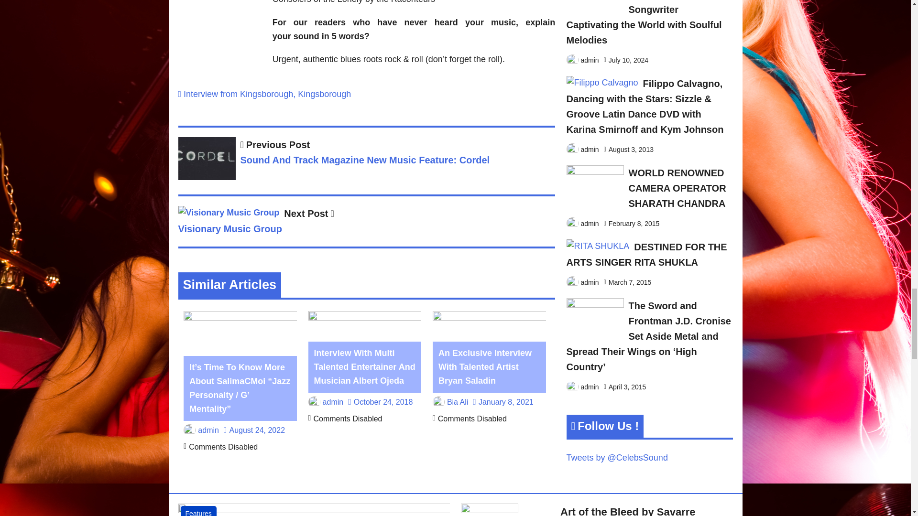 The image size is (918, 516). What do you see at coordinates (485, 367) in the screenshot?
I see `An Exclusive Interview With Talented Artist Bryan Saladin` at bounding box center [485, 367].